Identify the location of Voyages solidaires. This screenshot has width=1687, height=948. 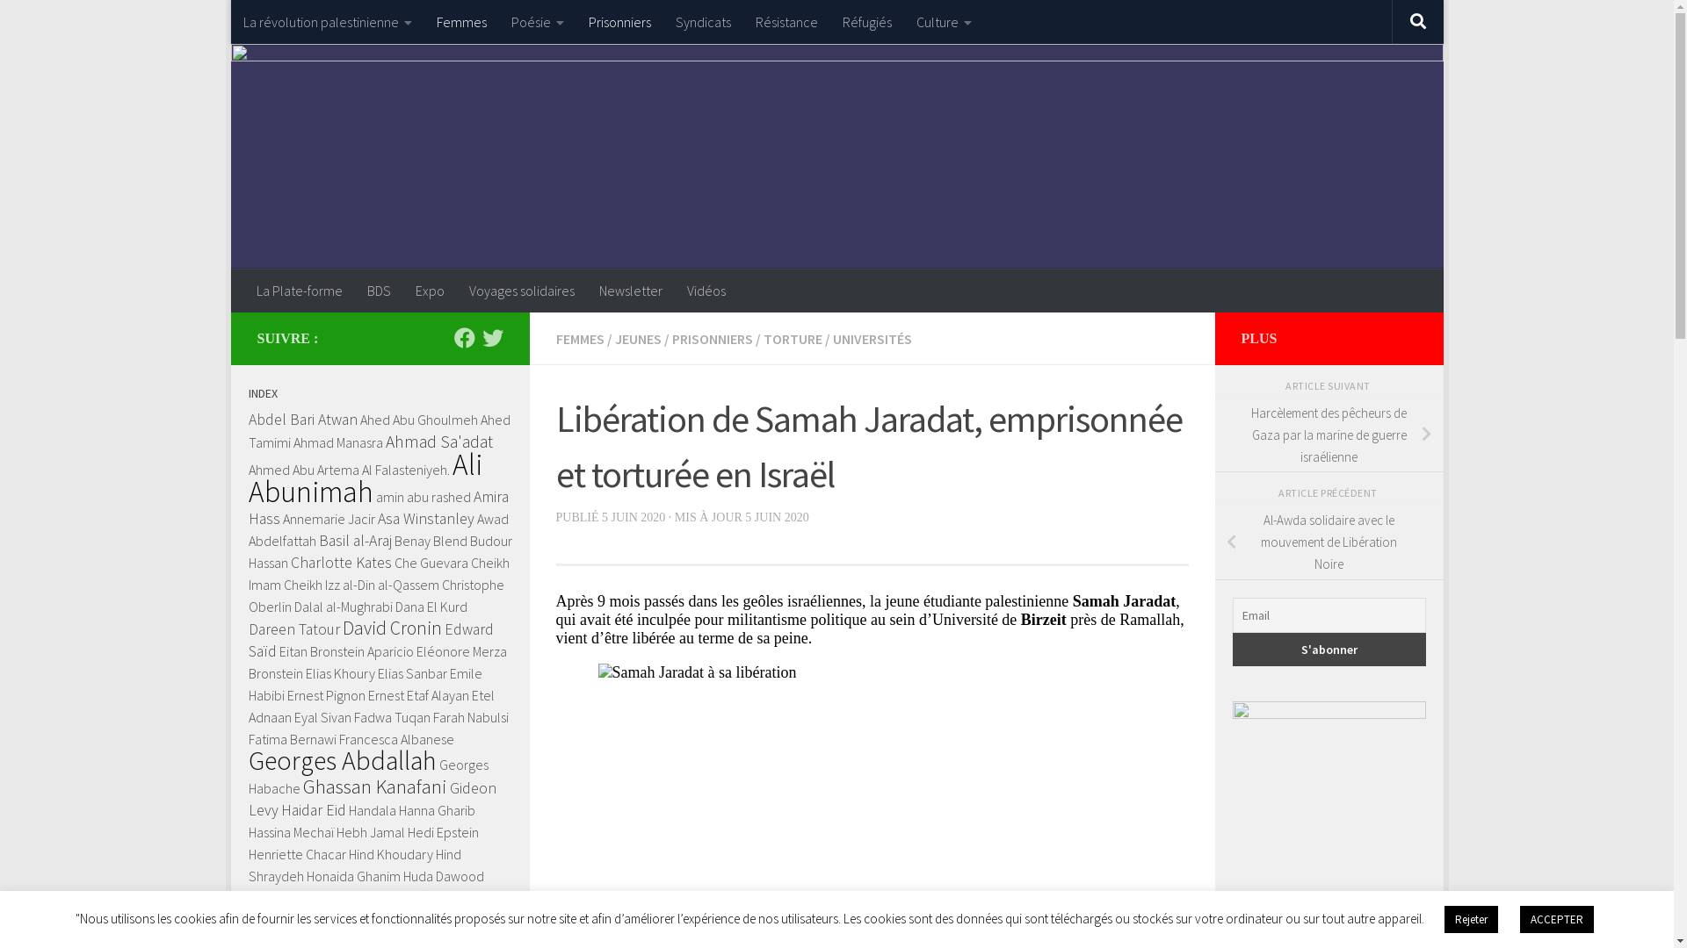
(522, 291).